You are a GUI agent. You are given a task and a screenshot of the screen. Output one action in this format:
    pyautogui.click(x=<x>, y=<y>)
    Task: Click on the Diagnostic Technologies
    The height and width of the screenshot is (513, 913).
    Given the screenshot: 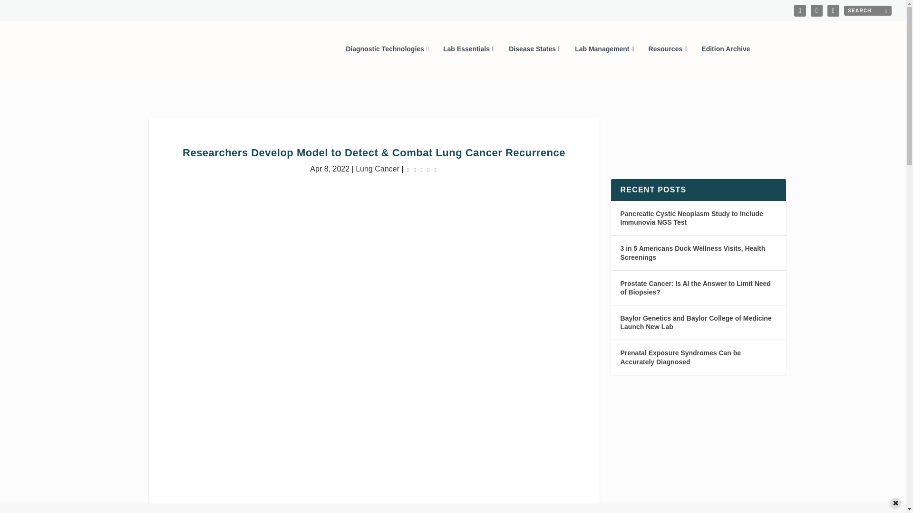 What is the action you would take?
    pyautogui.click(x=387, y=62)
    